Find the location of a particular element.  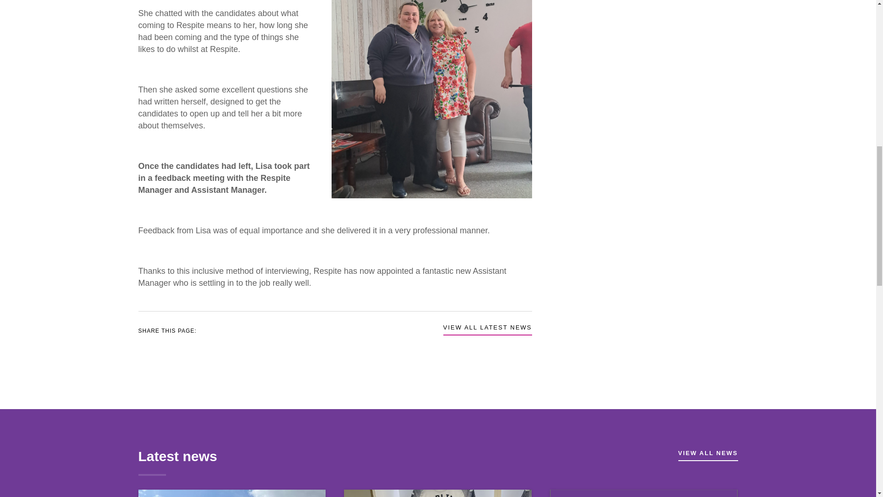

View all news is located at coordinates (707, 455).